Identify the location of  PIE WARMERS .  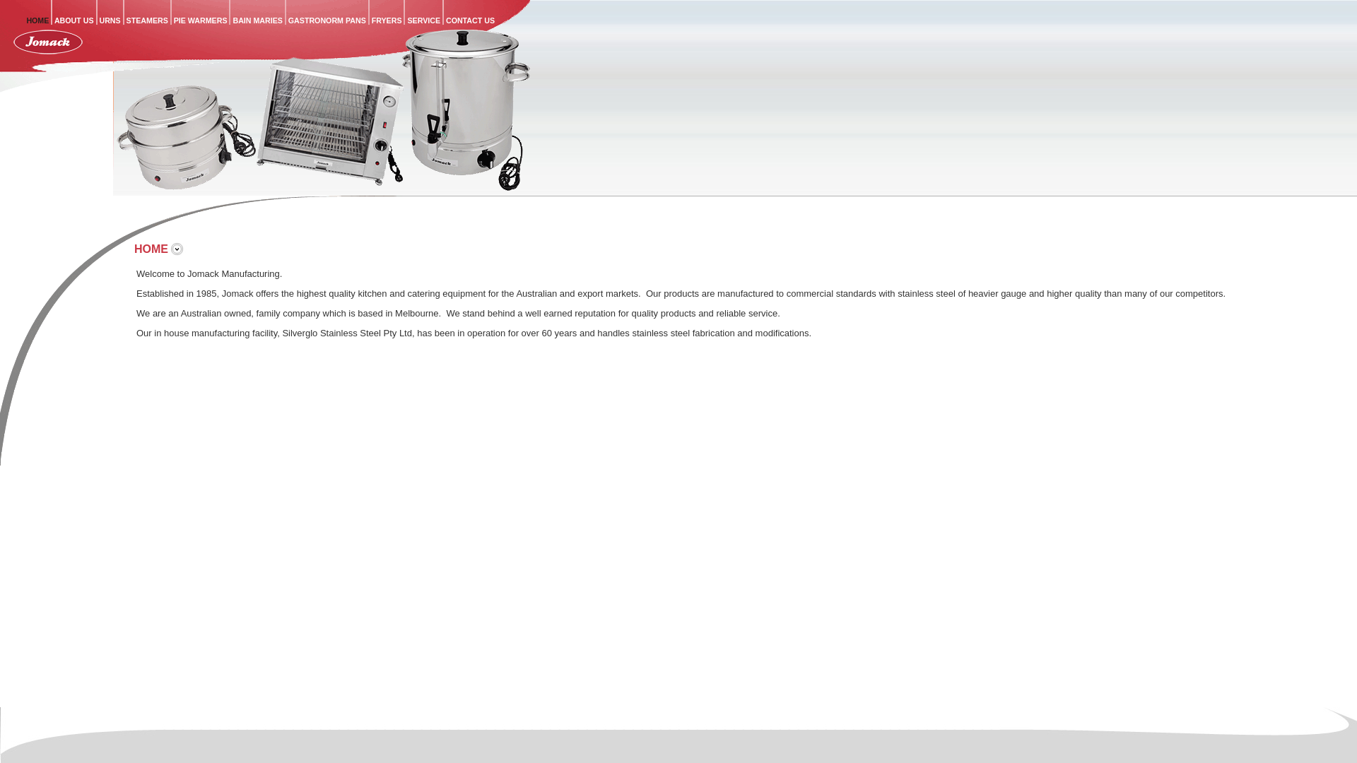
(201, 20).